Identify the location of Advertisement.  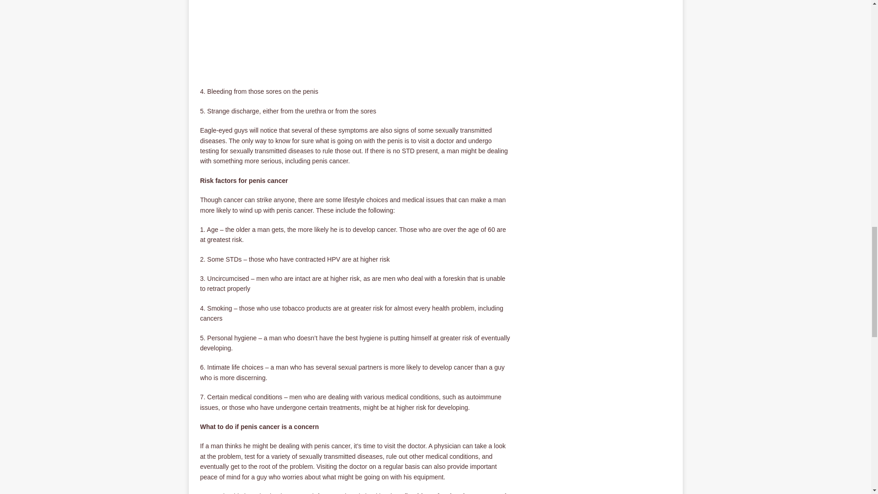
(355, 40).